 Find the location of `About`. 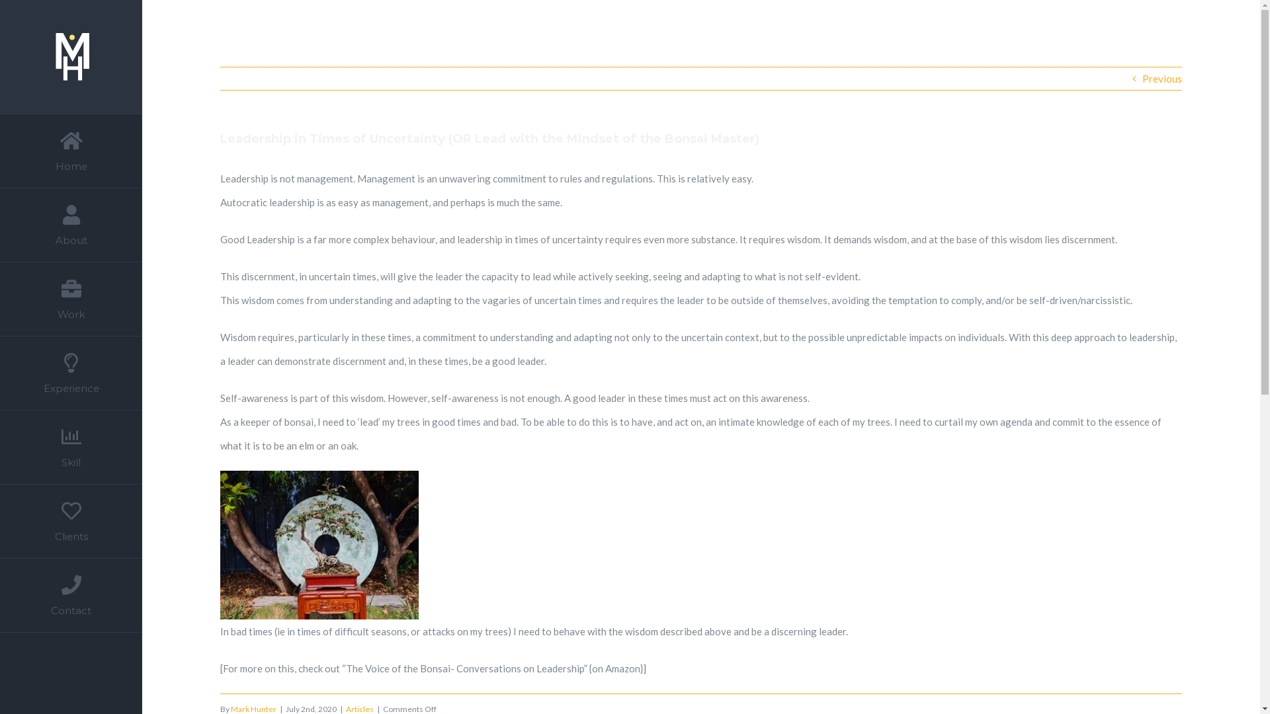

About is located at coordinates (71, 225).